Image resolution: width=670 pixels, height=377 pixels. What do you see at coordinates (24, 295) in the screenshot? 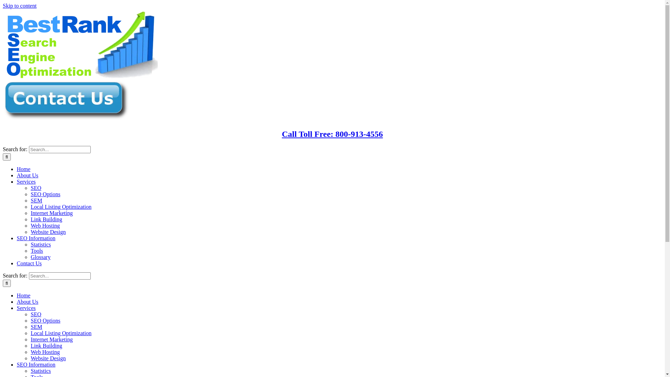
I see `Home` at bounding box center [24, 295].